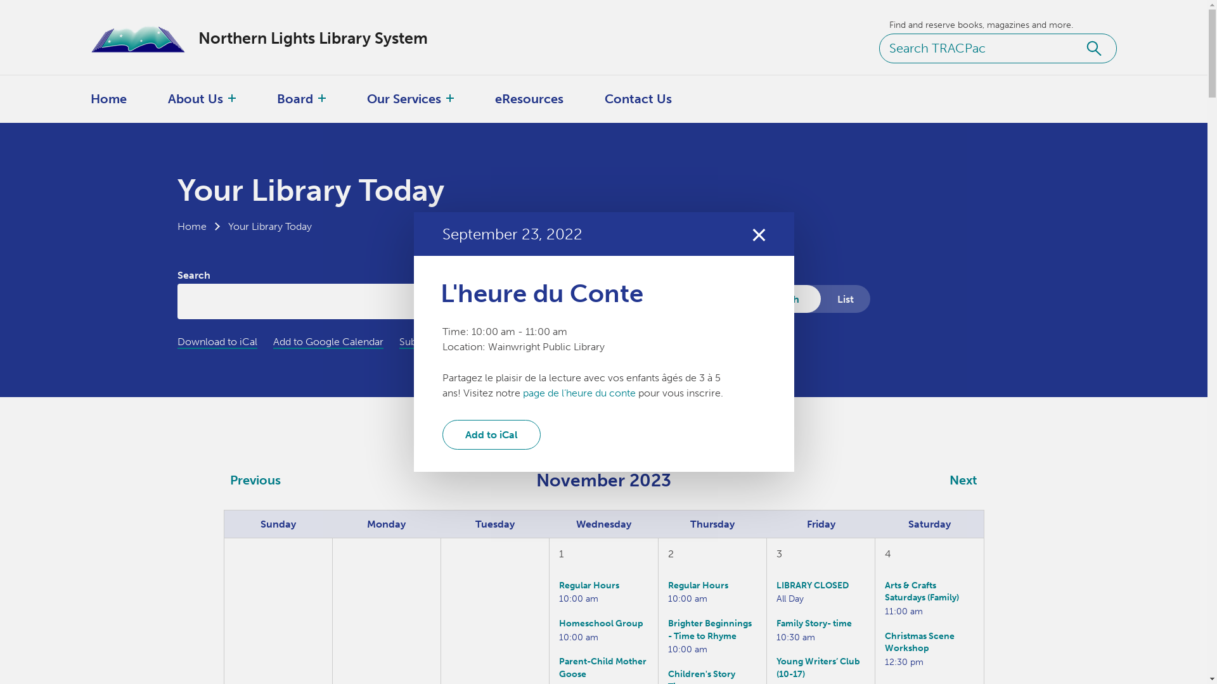  I want to click on List, so click(846, 299).